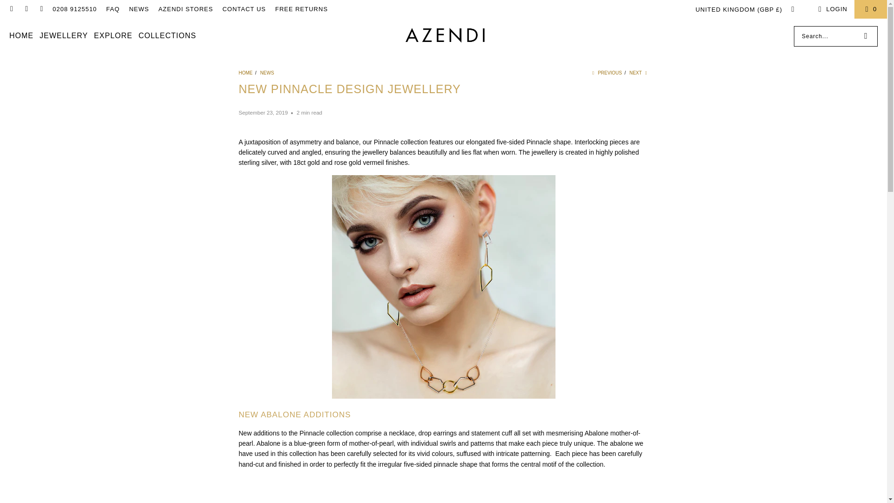  What do you see at coordinates (446, 36) in the screenshot?
I see `Azendi` at bounding box center [446, 36].